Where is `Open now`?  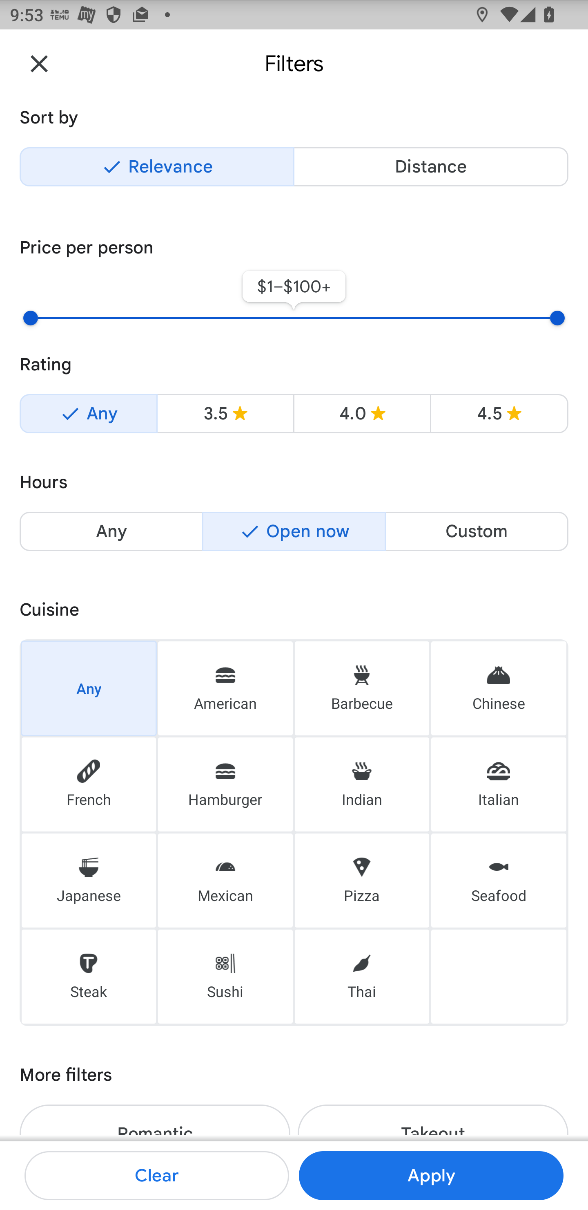
Open now is located at coordinates (294, 531).